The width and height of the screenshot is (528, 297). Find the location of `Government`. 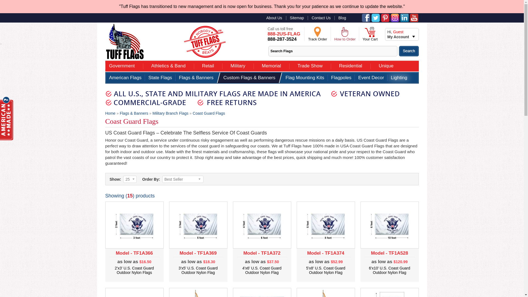

Government is located at coordinates (414, 18).